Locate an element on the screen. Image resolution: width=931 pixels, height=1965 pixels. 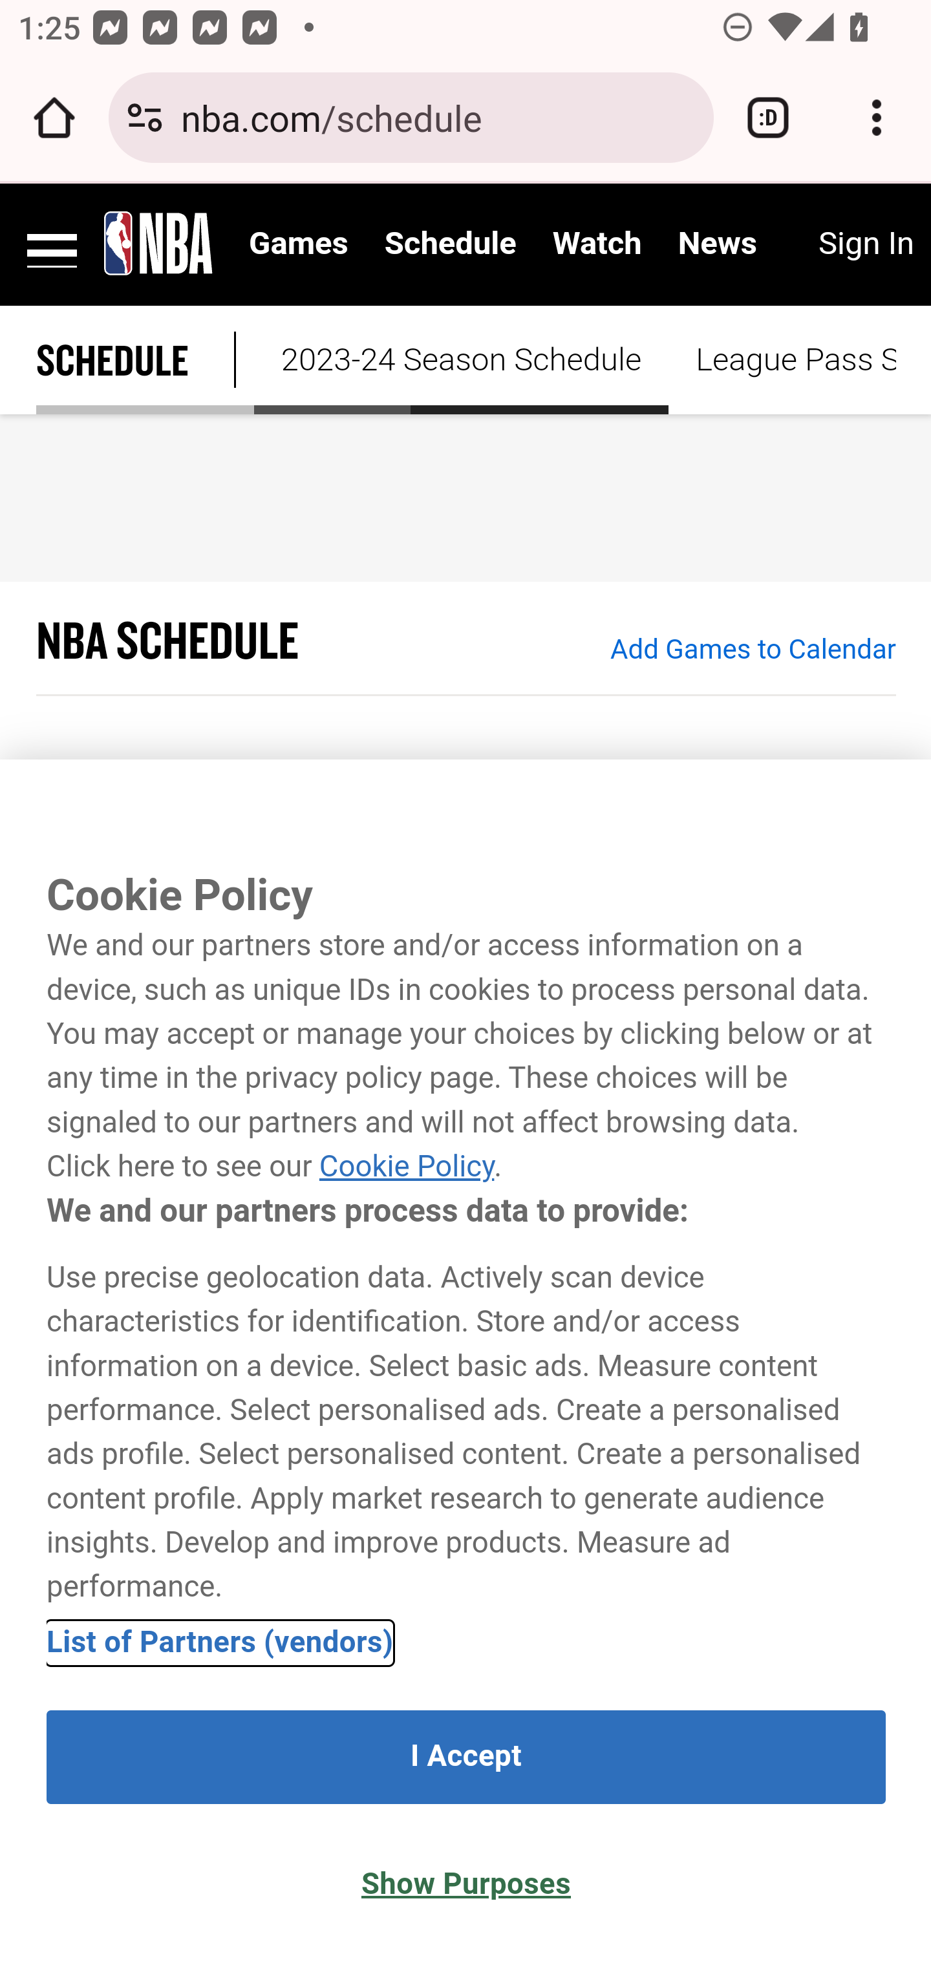
2023-24 Season Schedule is located at coordinates (461, 359).